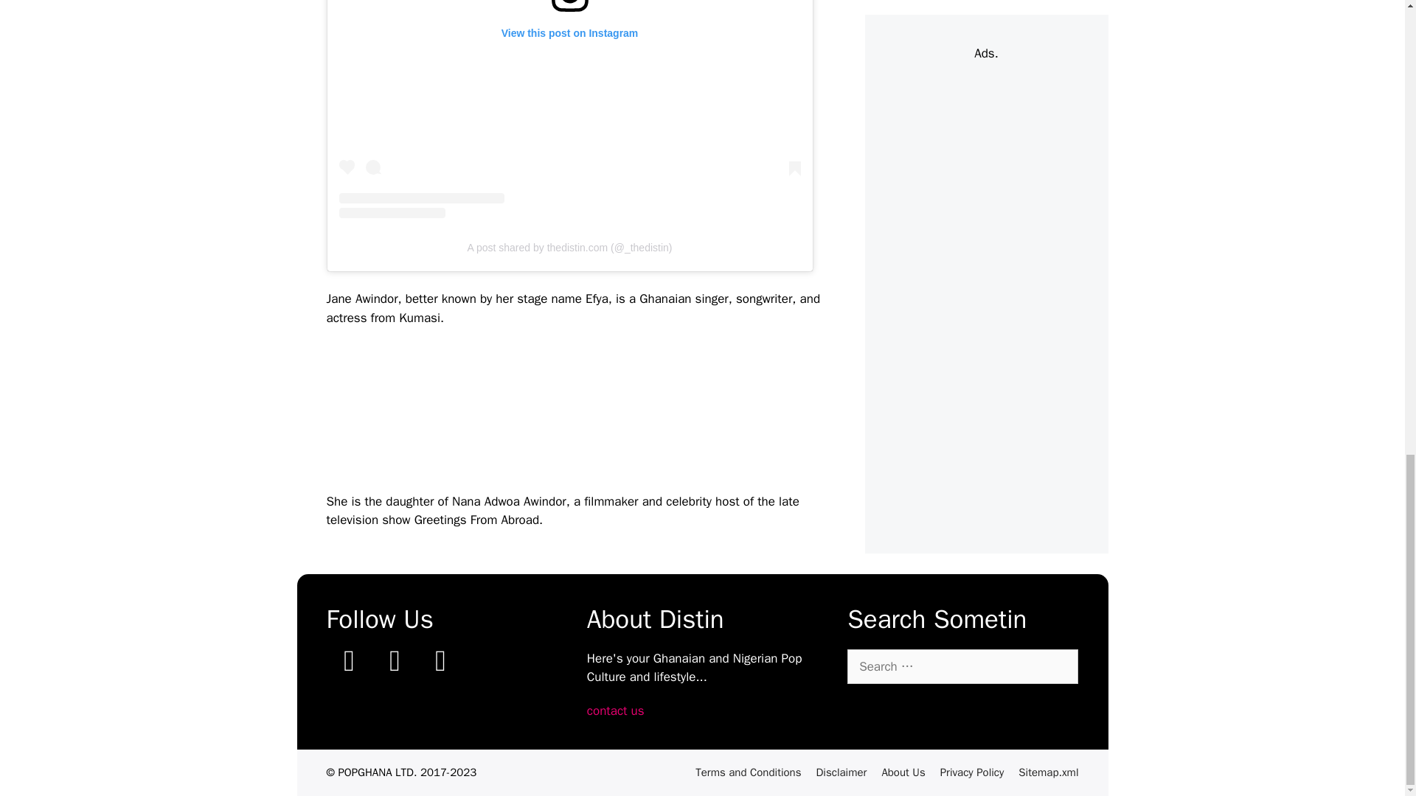 Image resolution: width=1416 pixels, height=796 pixels. Describe the element at coordinates (903, 772) in the screenshot. I see `About Us` at that location.